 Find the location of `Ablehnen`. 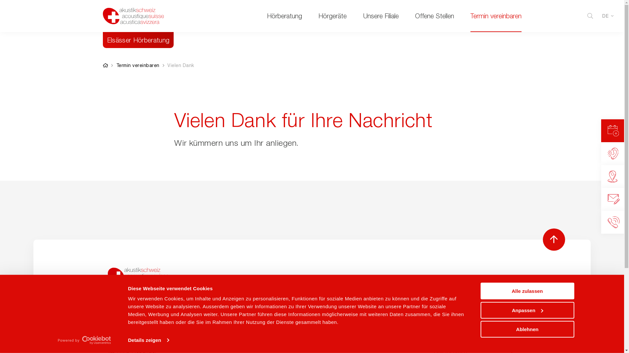

Ablehnen is located at coordinates (527, 329).